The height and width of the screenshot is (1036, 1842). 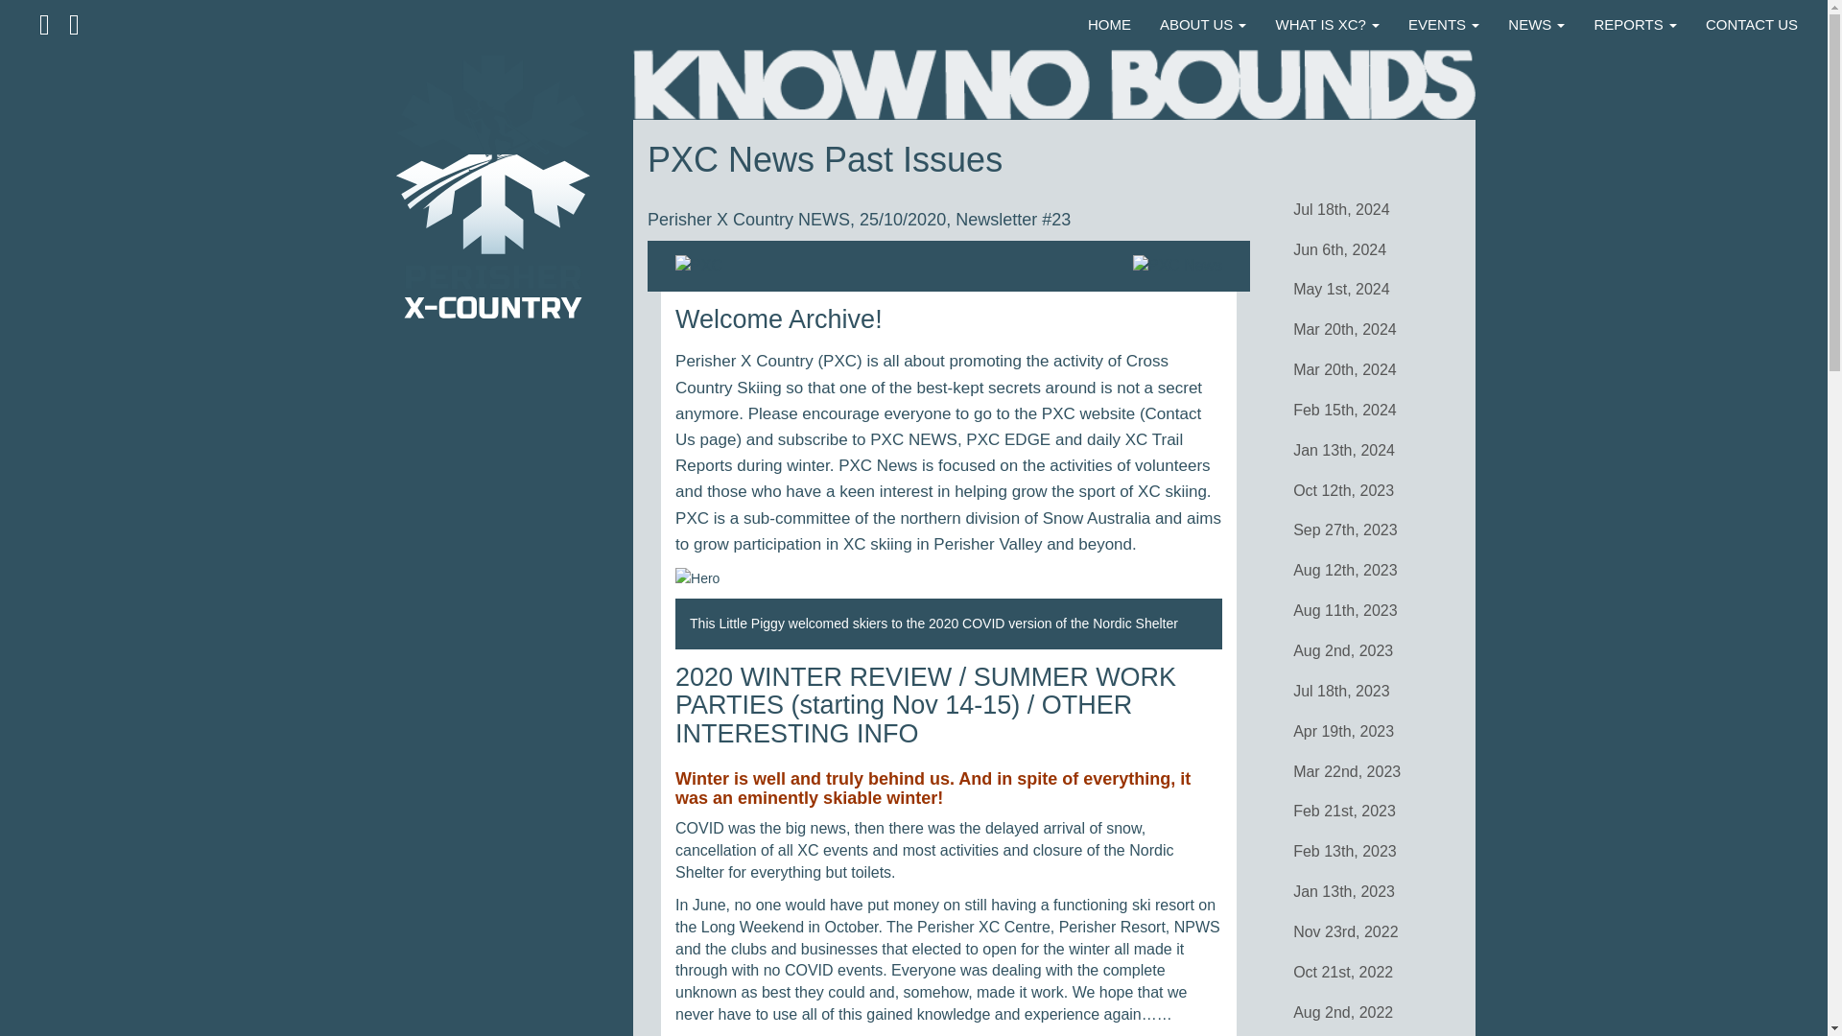 What do you see at coordinates (1444, 25) in the screenshot?
I see `EVENTS` at bounding box center [1444, 25].